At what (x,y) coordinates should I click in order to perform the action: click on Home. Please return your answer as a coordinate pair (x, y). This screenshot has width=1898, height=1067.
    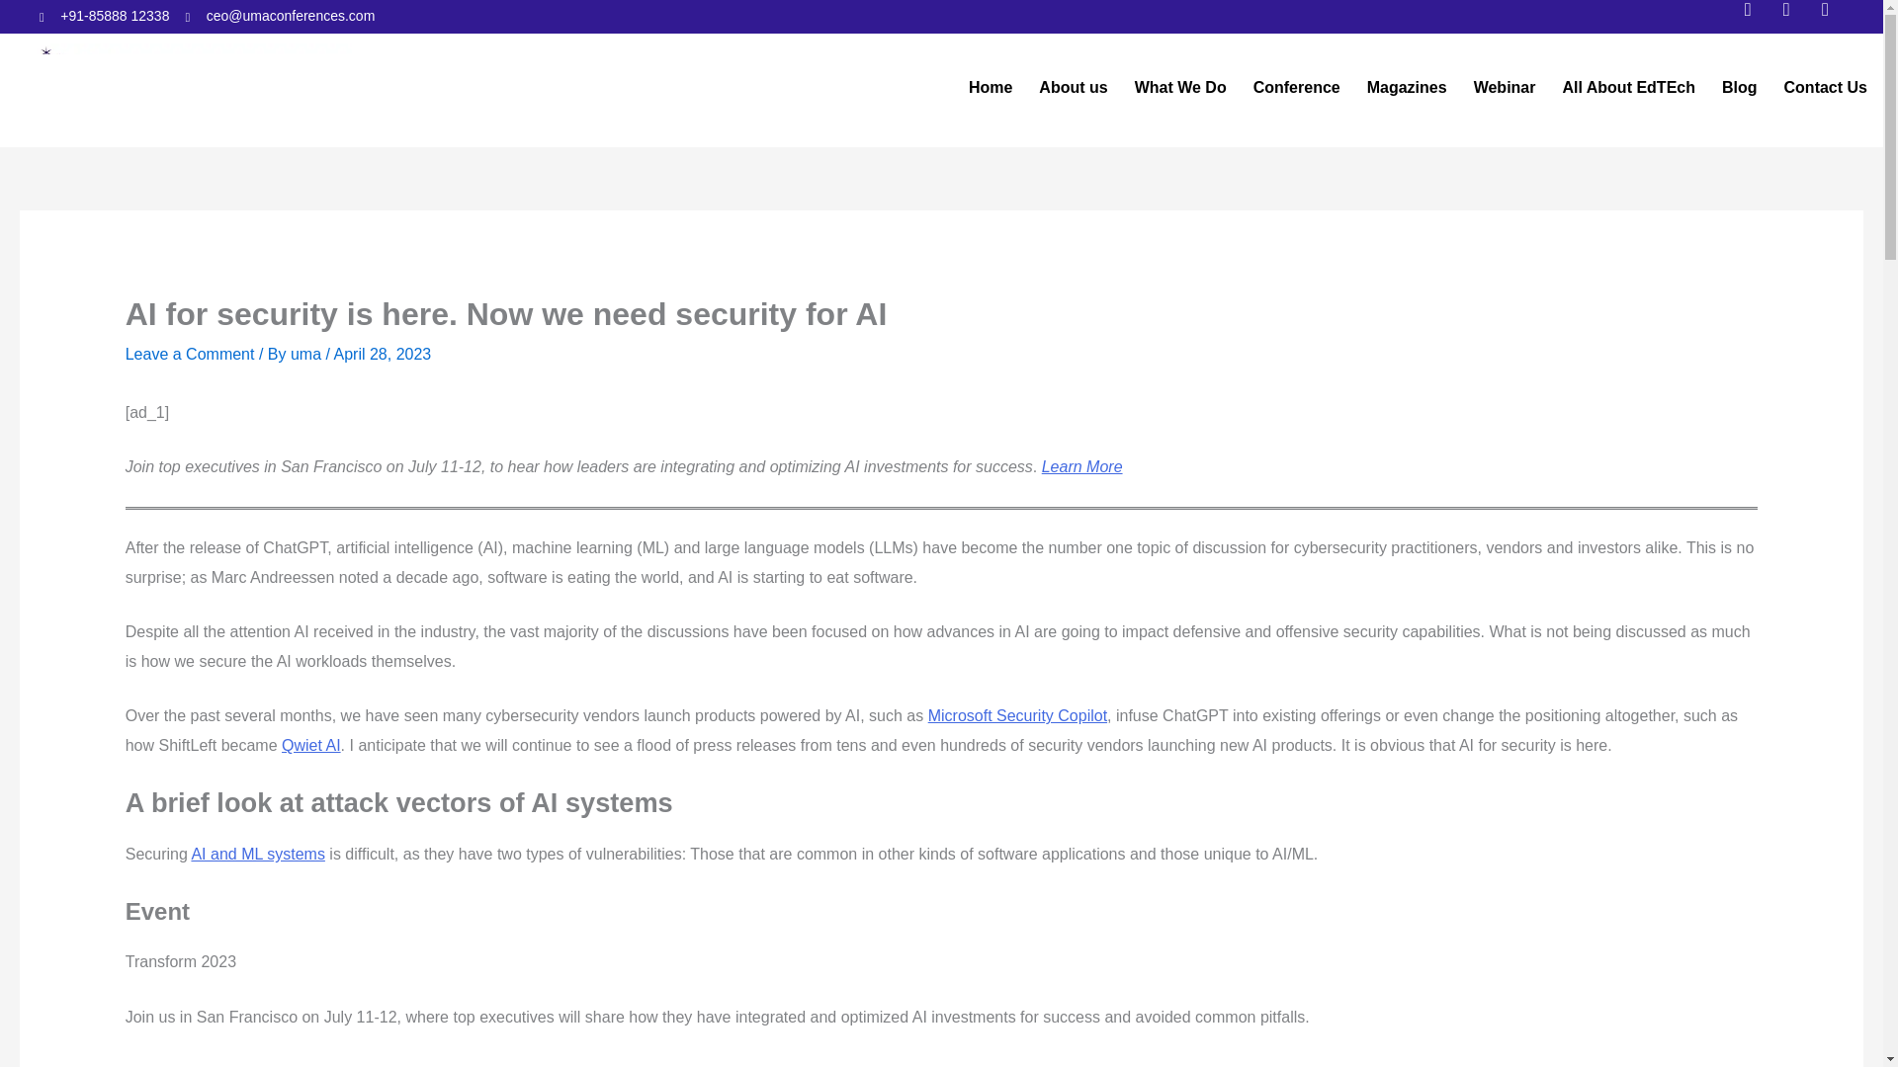
    Looking at the image, I should click on (990, 87).